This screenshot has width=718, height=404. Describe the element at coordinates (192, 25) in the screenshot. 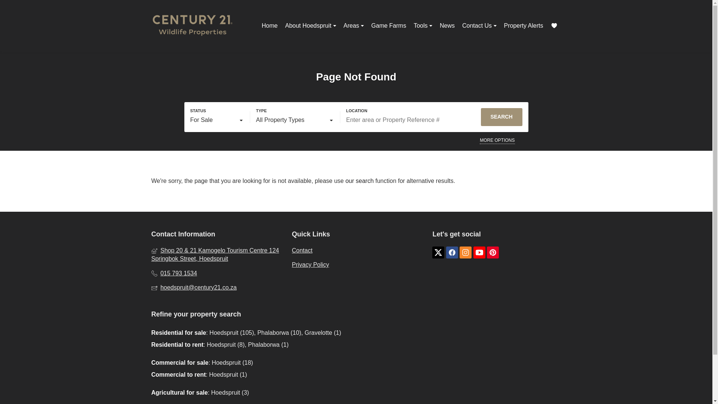

I see `Game farms, bush houses, property for sale Hoedspruit` at that location.